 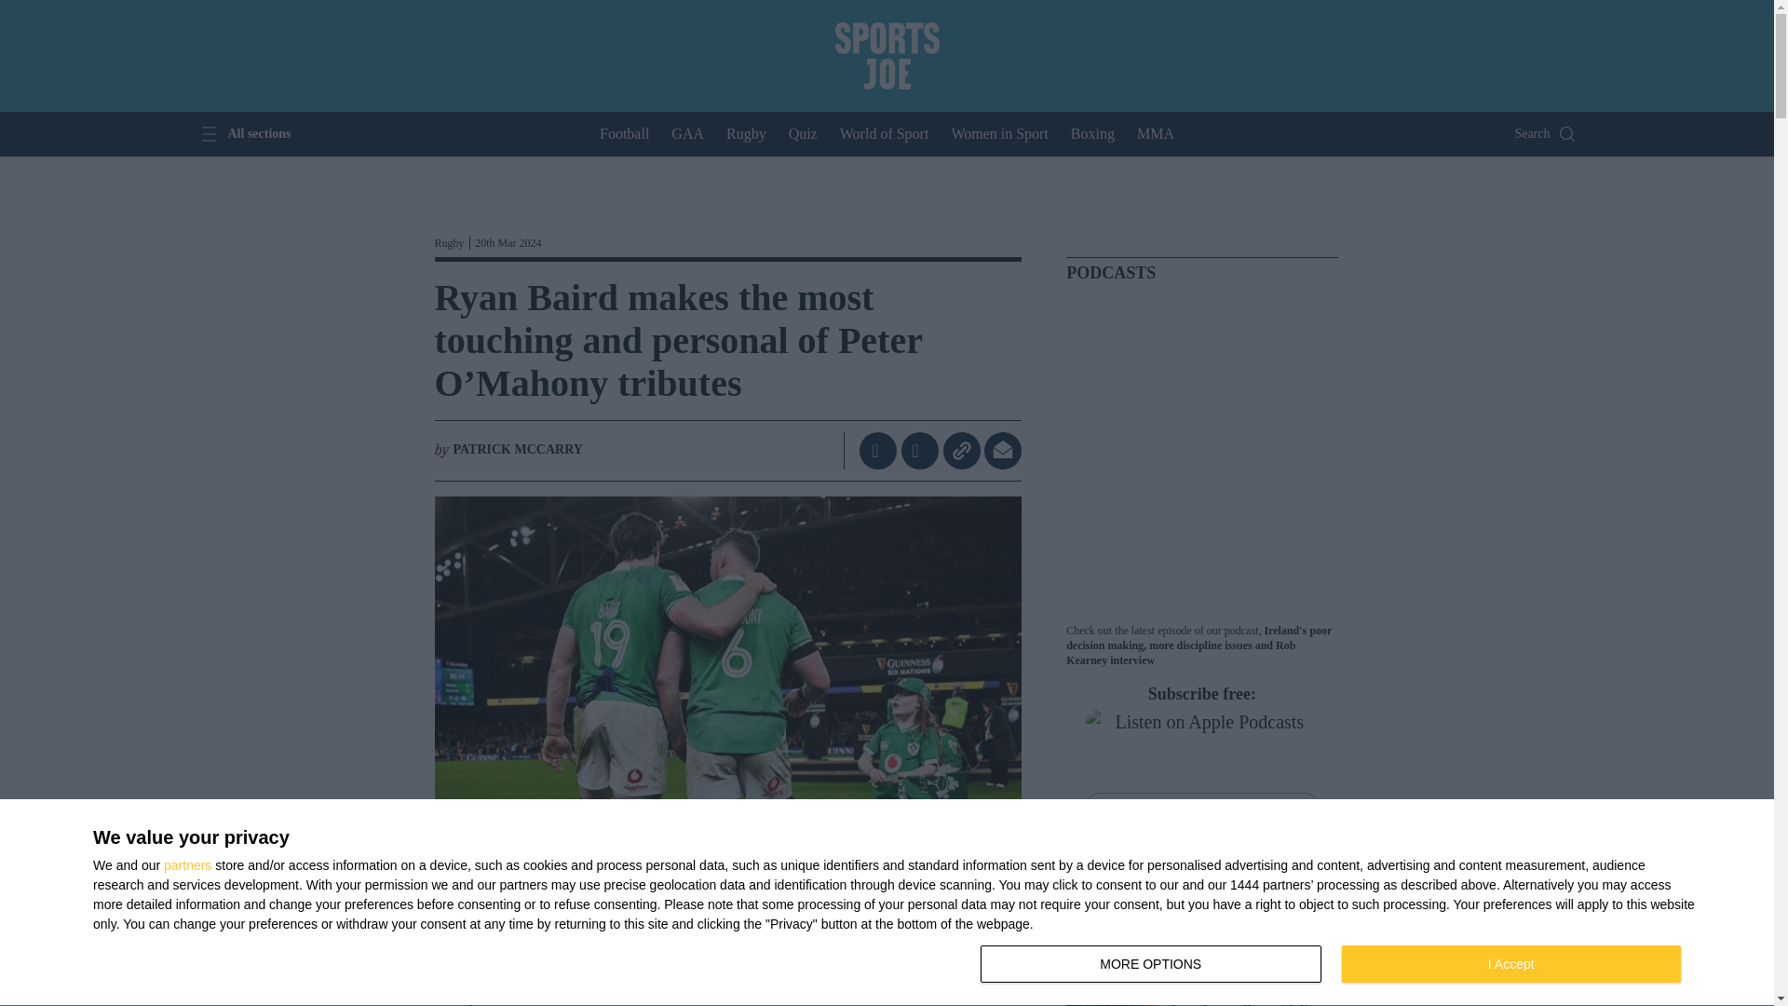 I want to click on Rugby, so click(x=922, y=451).